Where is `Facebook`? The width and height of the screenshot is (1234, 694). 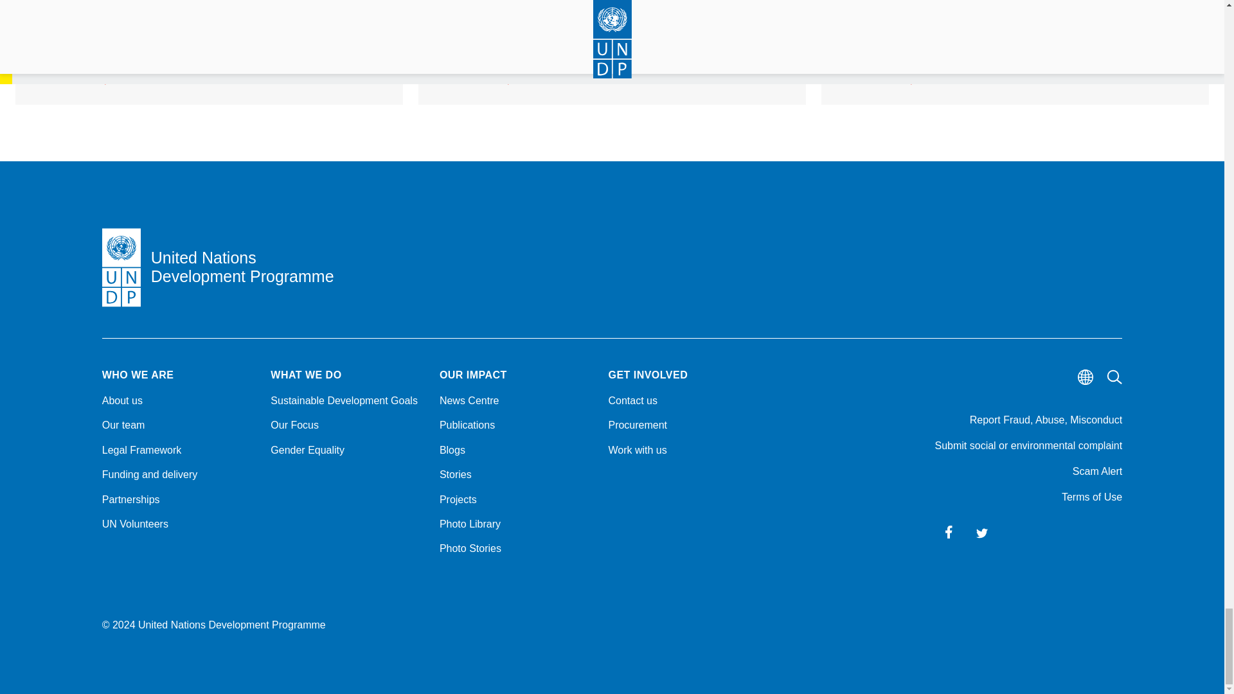
Facebook is located at coordinates (949, 532).